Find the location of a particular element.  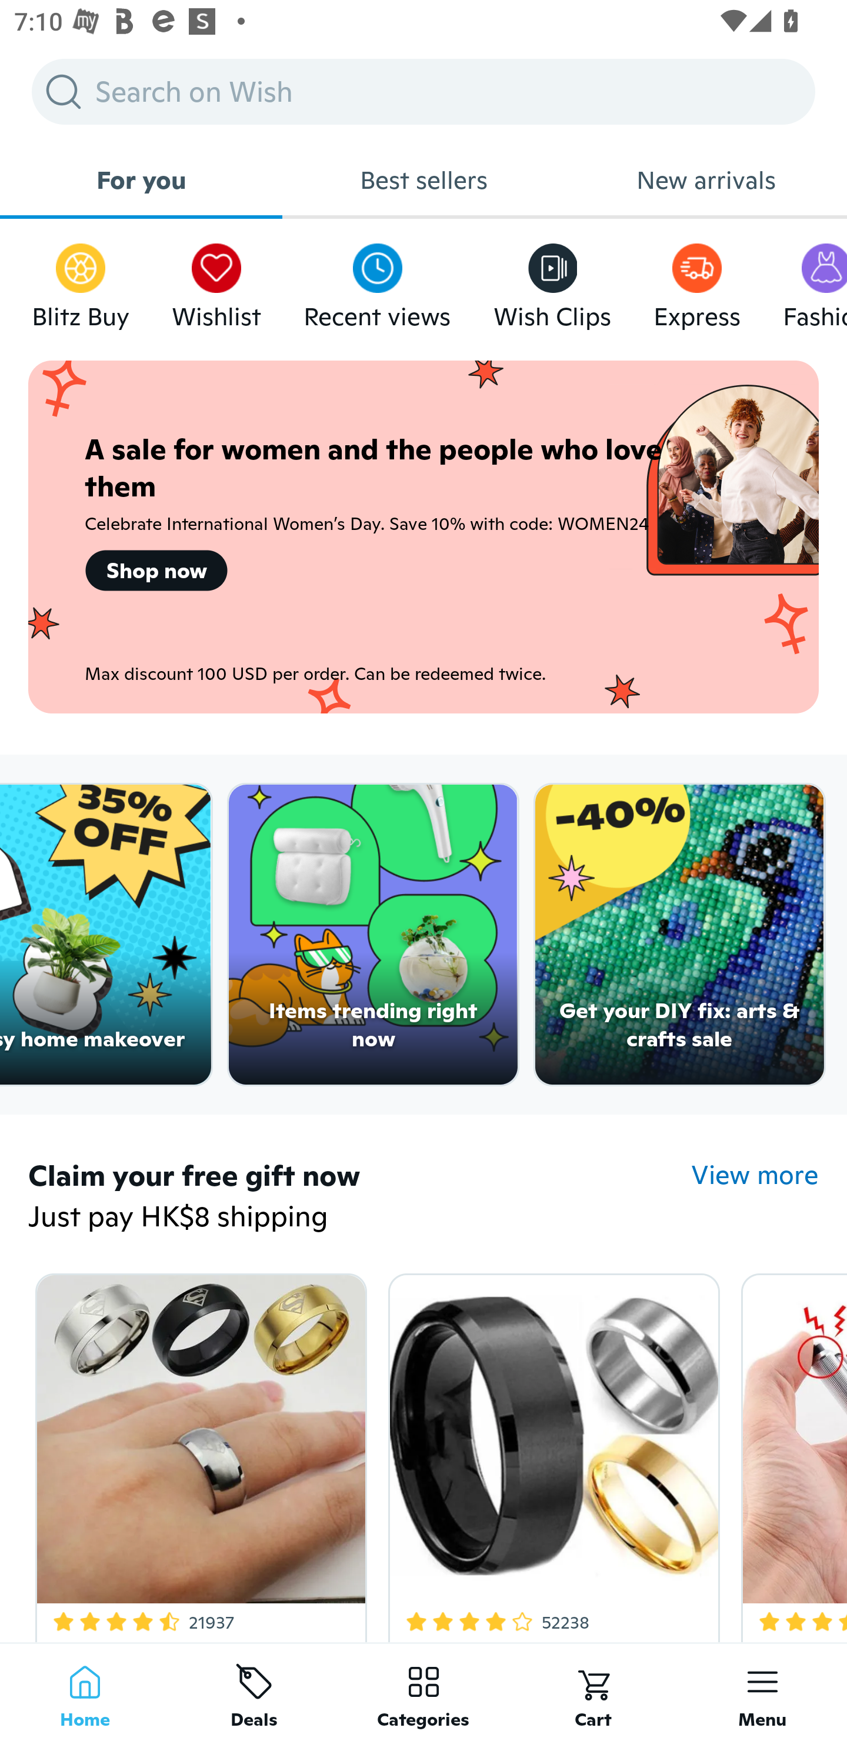

Express is located at coordinates (696, 281).